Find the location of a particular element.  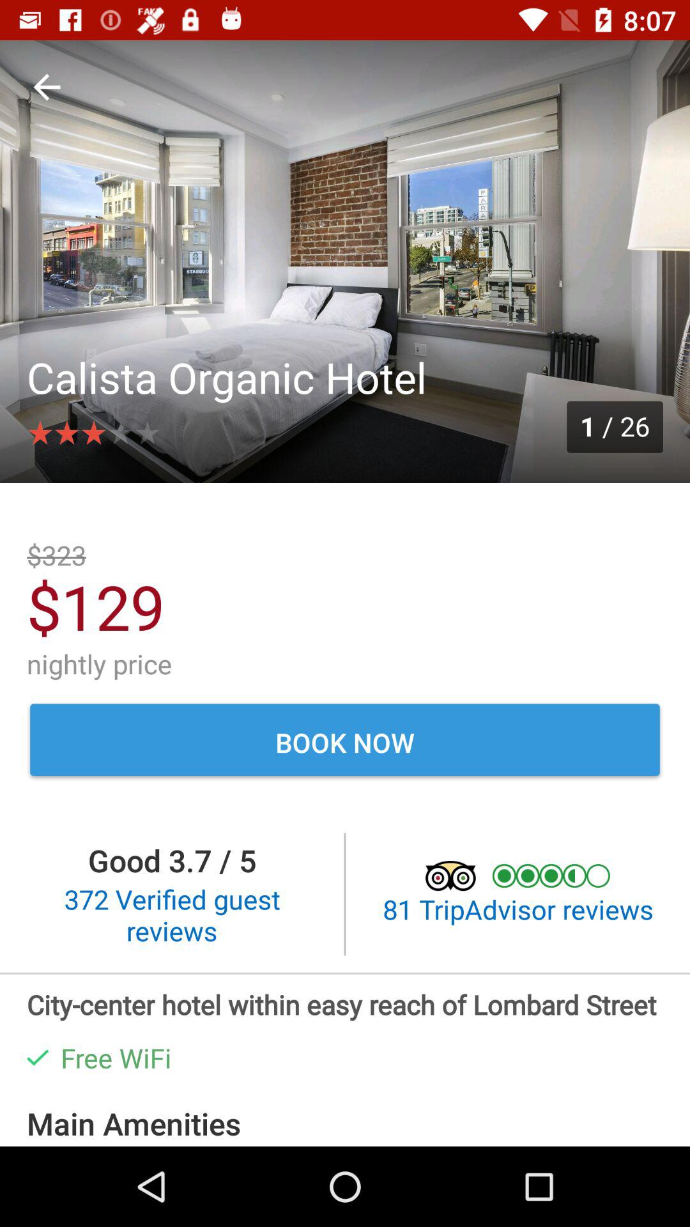

choose the book now is located at coordinates (345, 742).